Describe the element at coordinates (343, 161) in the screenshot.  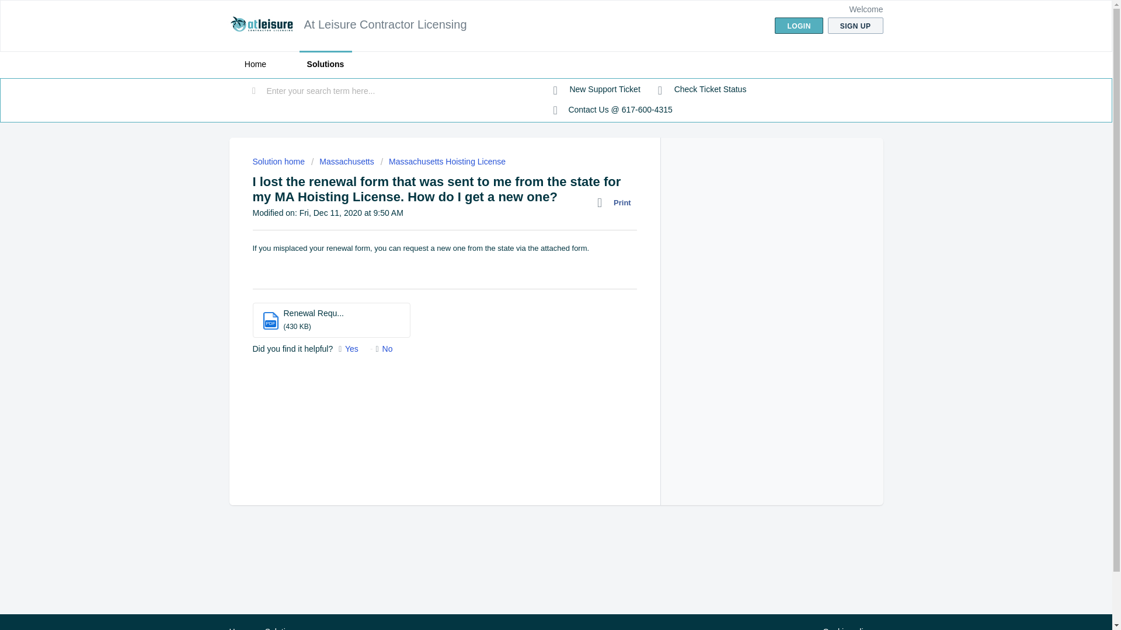
I see `Massachusetts` at that location.